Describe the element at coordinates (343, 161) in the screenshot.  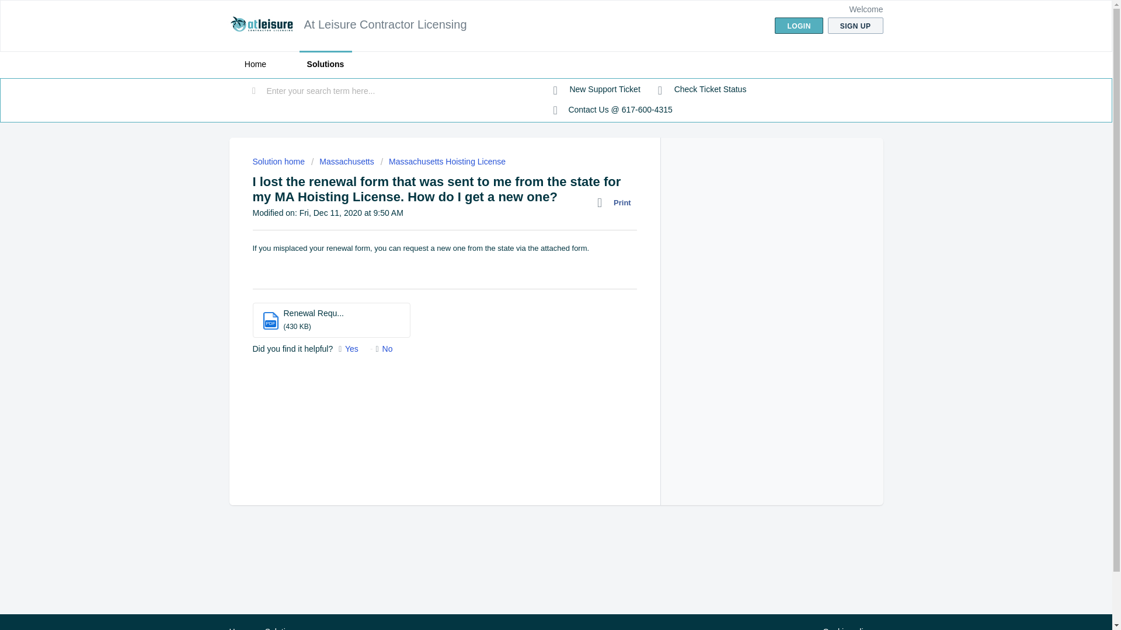
I see `Massachusetts` at that location.